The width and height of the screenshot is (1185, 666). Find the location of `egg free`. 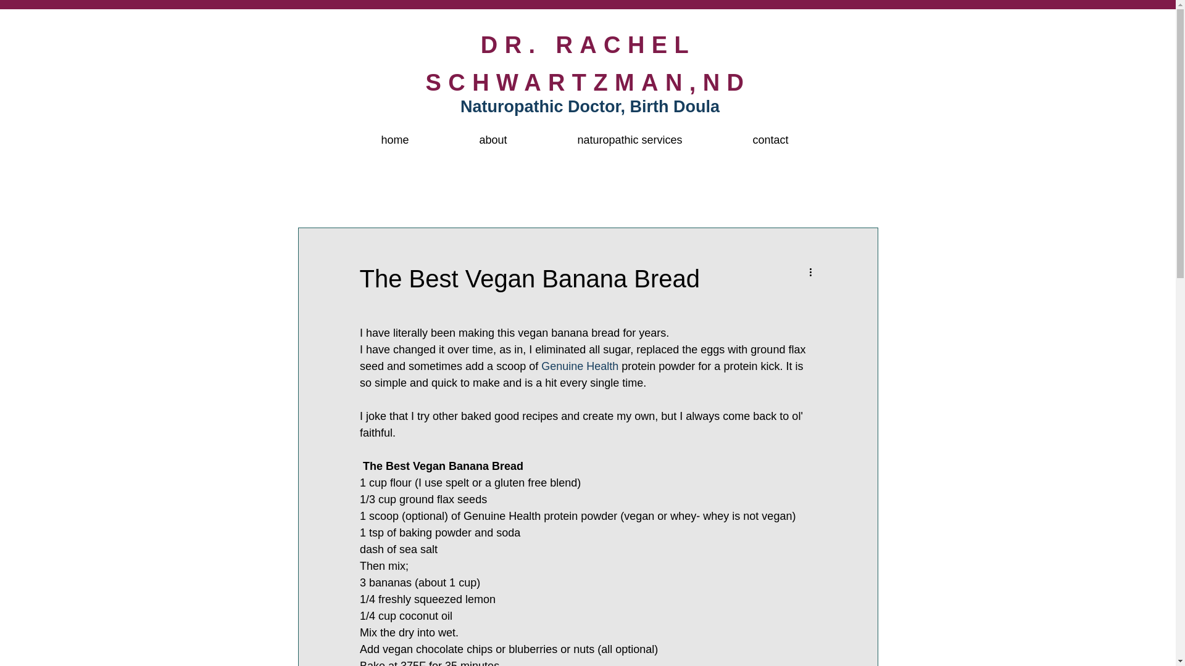

egg free is located at coordinates (431, 190).